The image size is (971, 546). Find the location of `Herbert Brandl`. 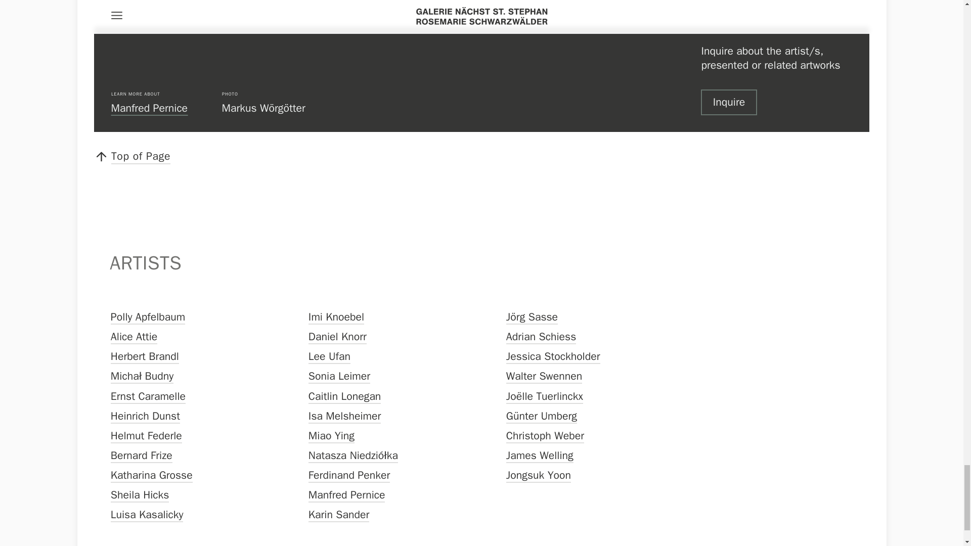

Herbert Brandl is located at coordinates (145, 357).